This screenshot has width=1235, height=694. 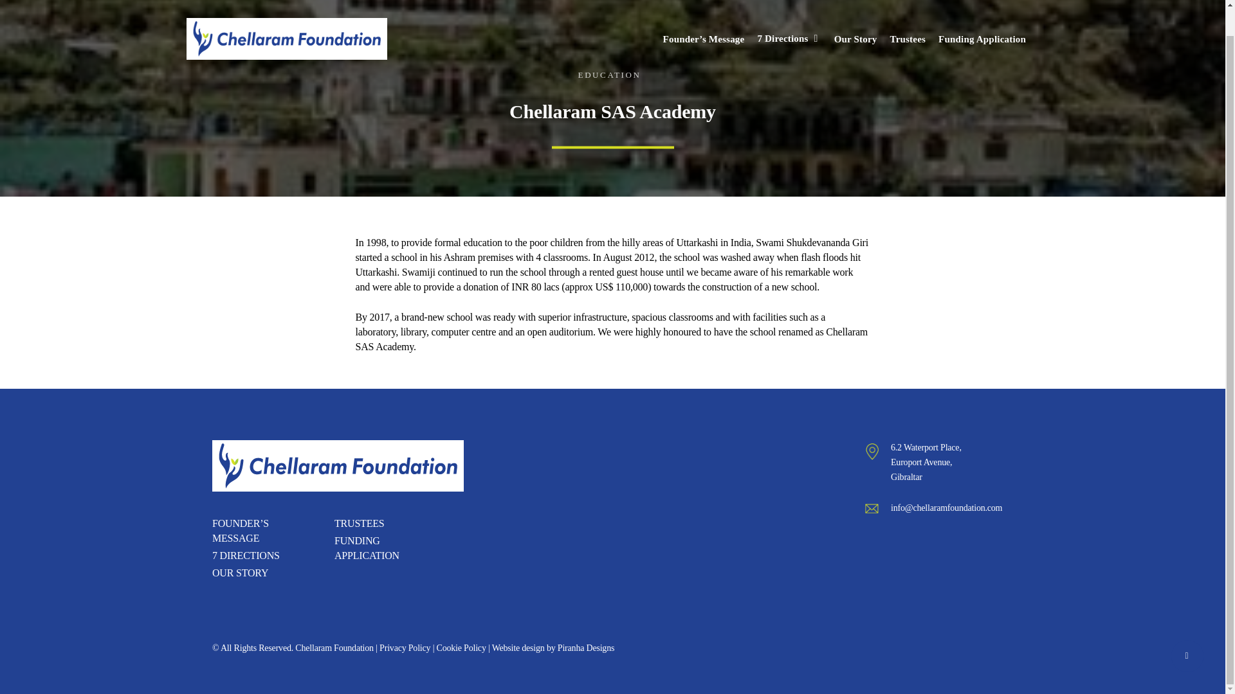 I want to click on EDUCATION, so click(x=609, y=75).